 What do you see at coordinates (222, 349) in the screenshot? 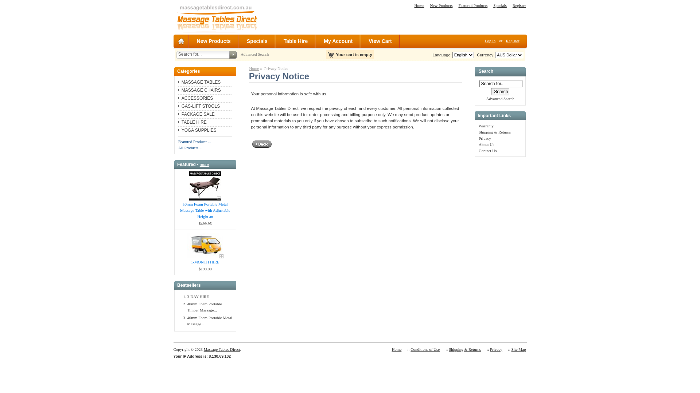
I see `Massage Tables Direct` at bounding box center [222, 349].